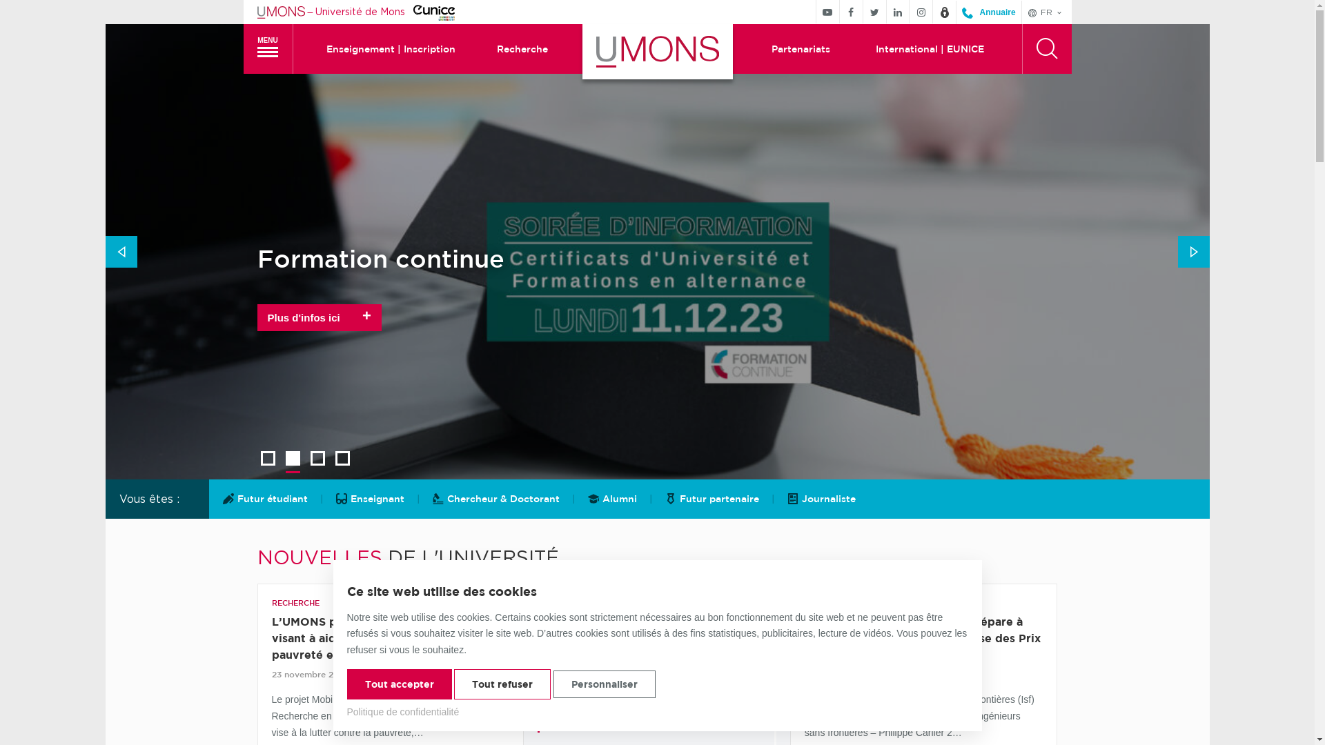  I want to click on 1, so click(268, 458).